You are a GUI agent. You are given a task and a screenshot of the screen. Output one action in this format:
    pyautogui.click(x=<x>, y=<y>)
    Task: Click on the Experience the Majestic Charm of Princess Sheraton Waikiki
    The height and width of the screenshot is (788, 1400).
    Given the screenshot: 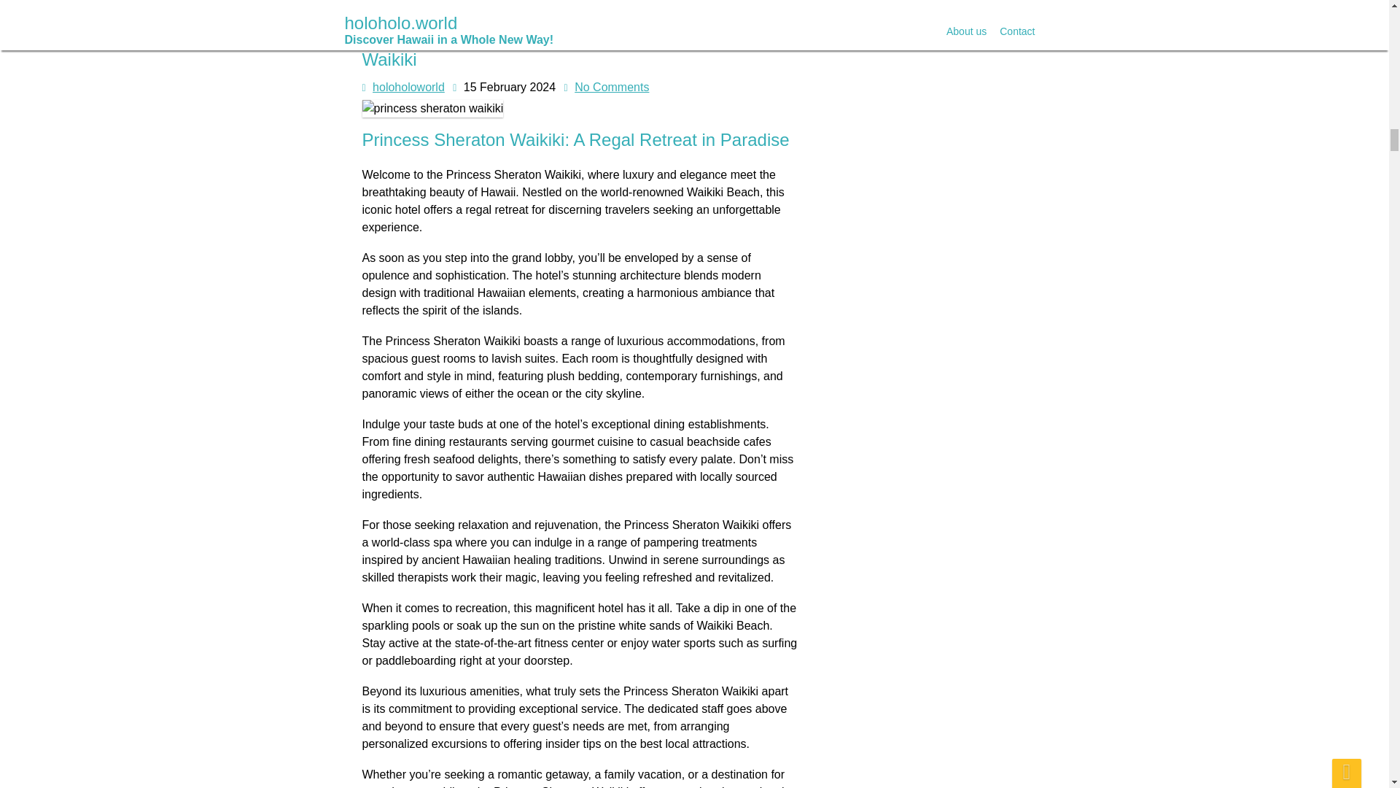 What is the action you would take?
    pyautogui.click(x=567, y=47)
    